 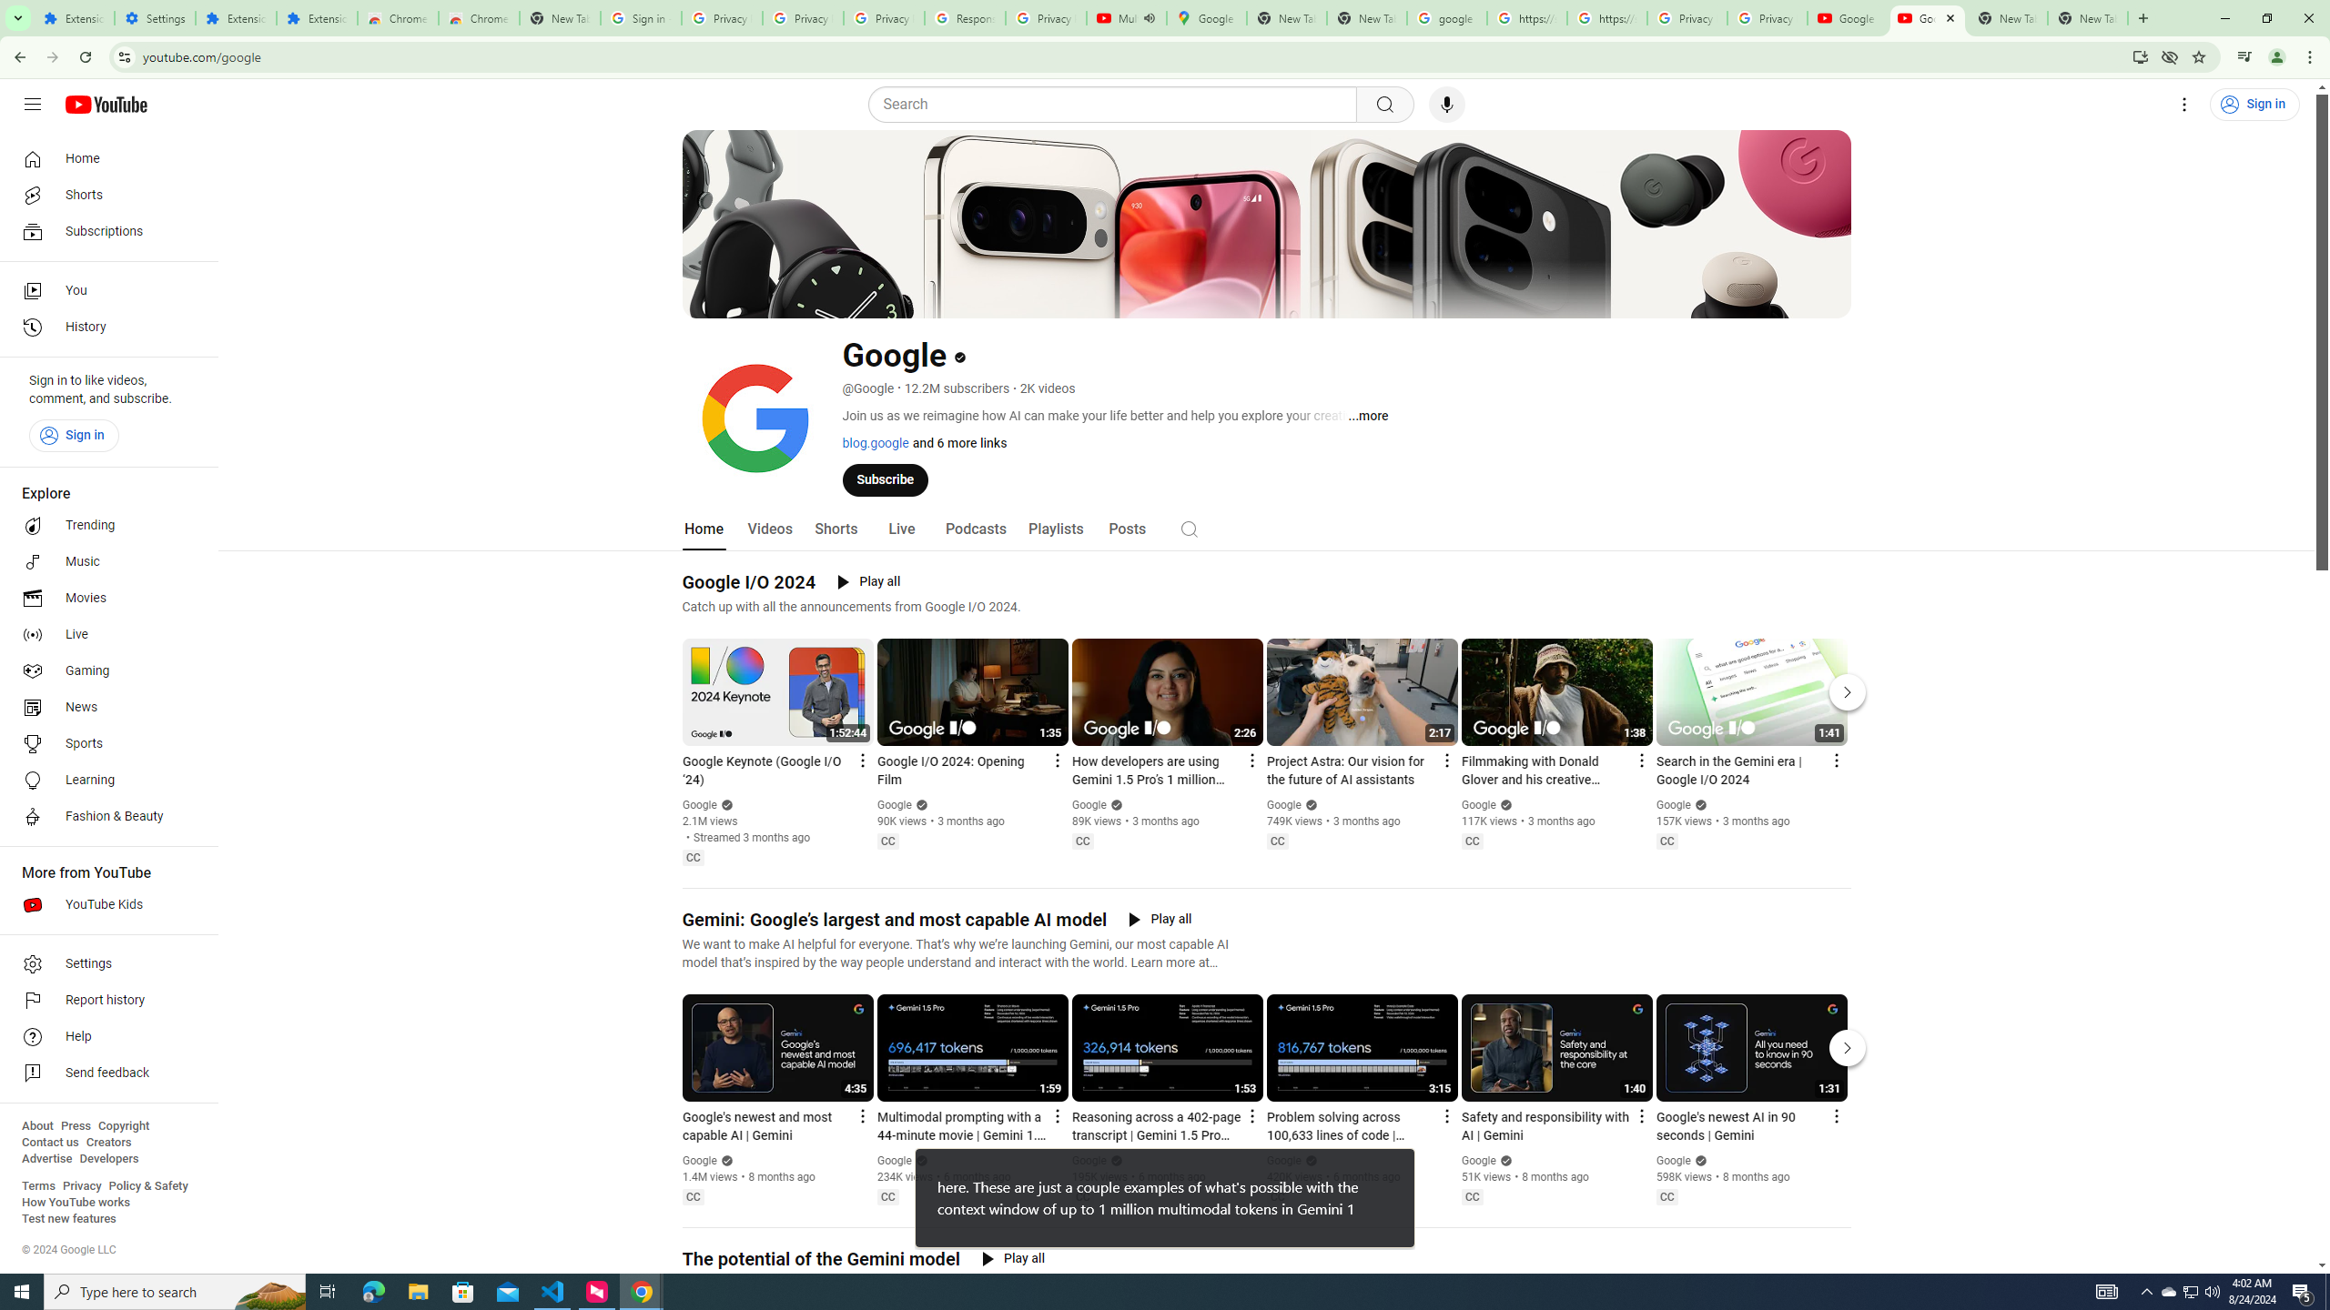 I want to click on Live, so click(x=104, y=635).